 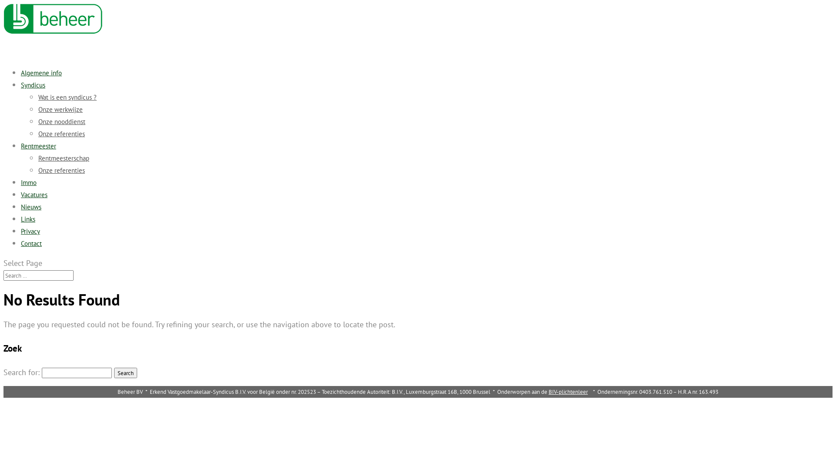 What do you see at coordinates (28, 230) in the screenshot?
I see `Links` at bounding box center [28, 230].